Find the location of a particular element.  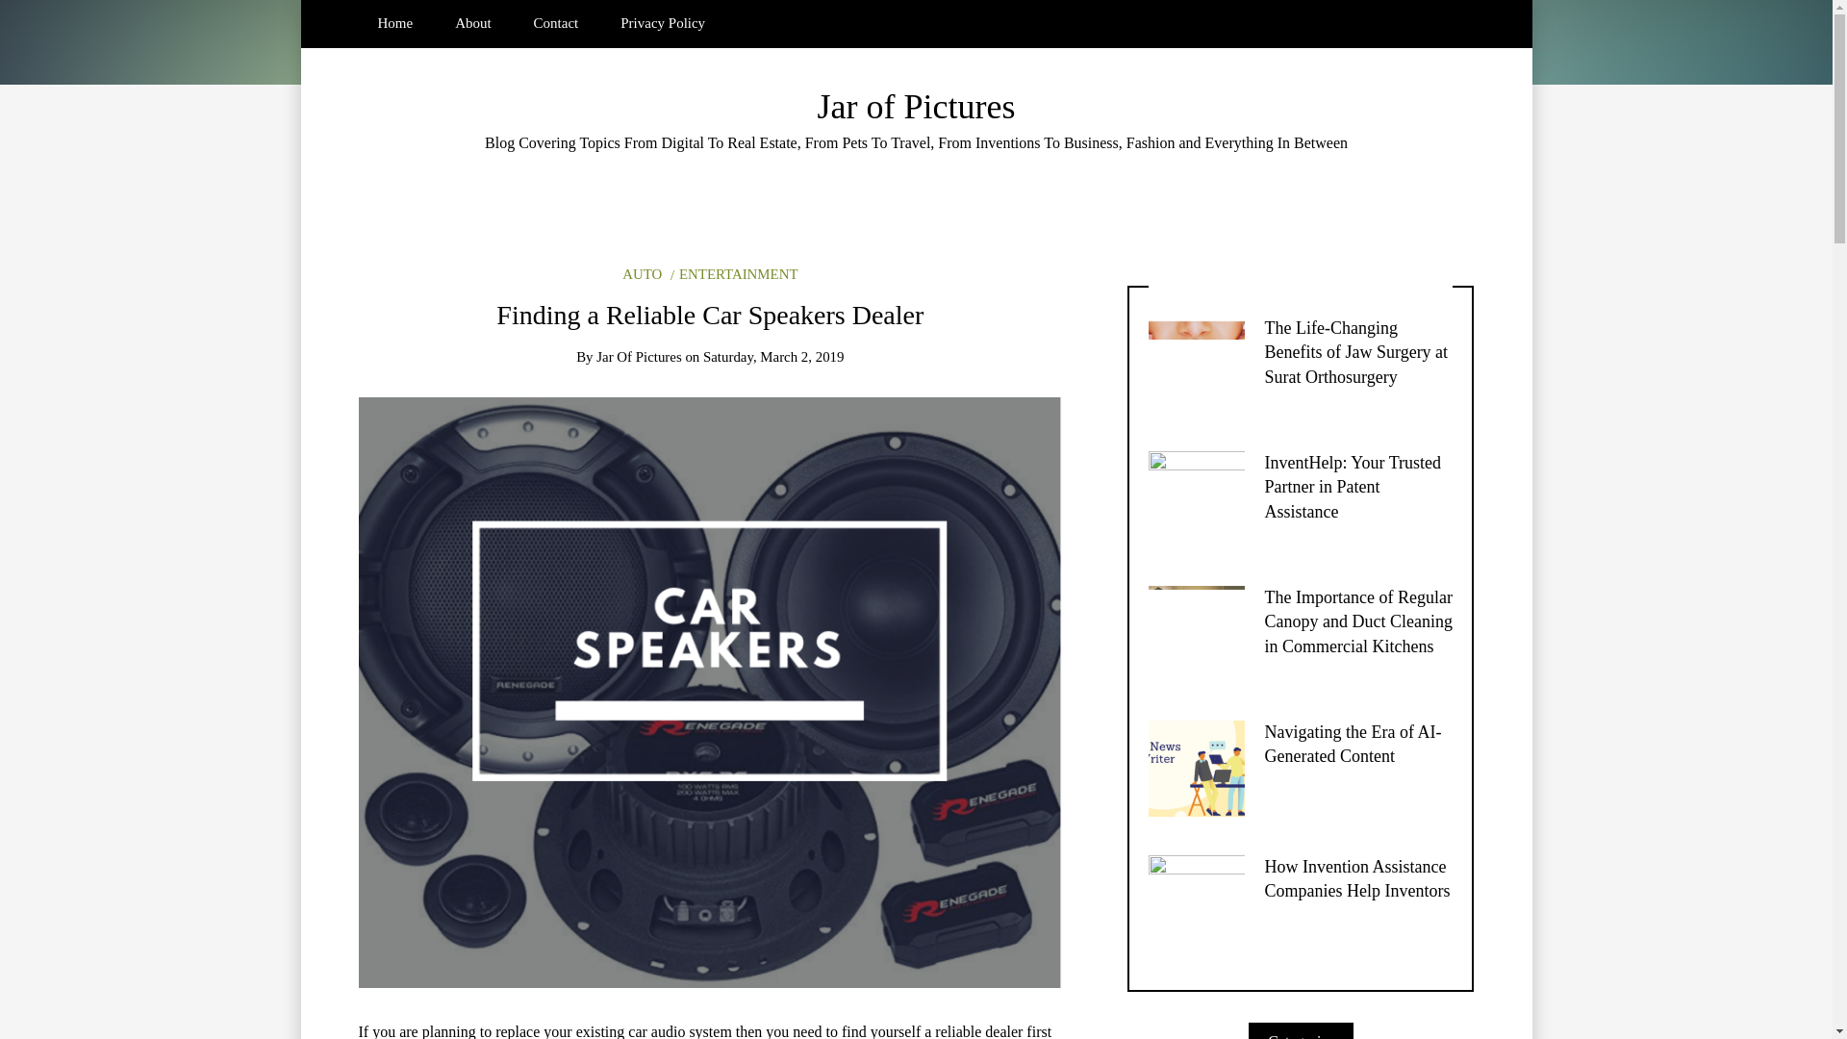

About is located at coordinates (472, 23).